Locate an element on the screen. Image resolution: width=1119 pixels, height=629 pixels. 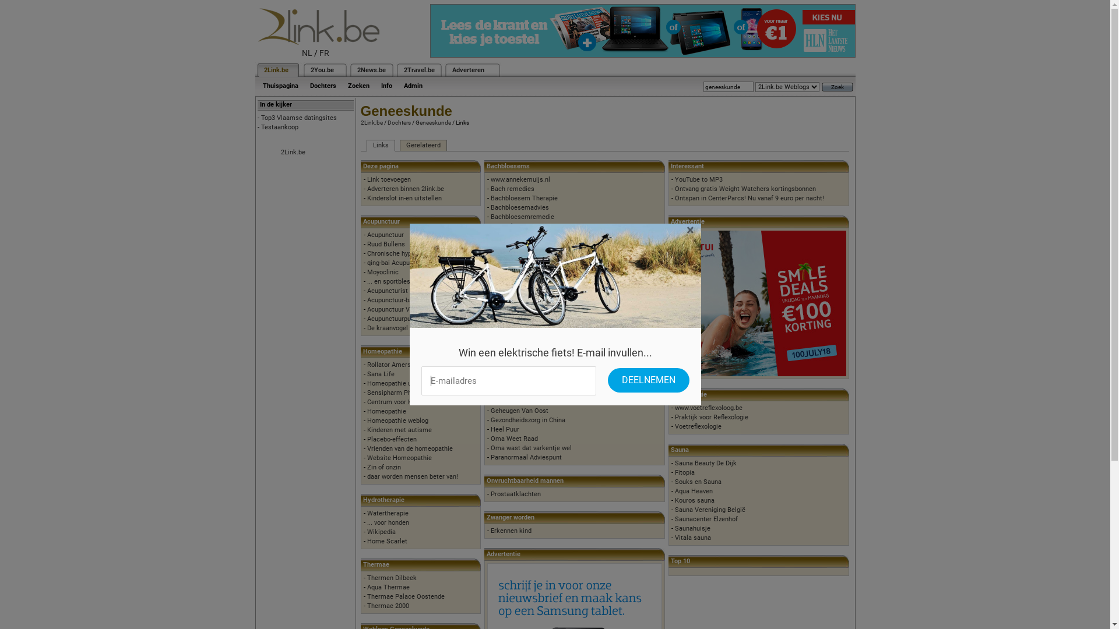
2You.be is located at coordinates (322, 70).